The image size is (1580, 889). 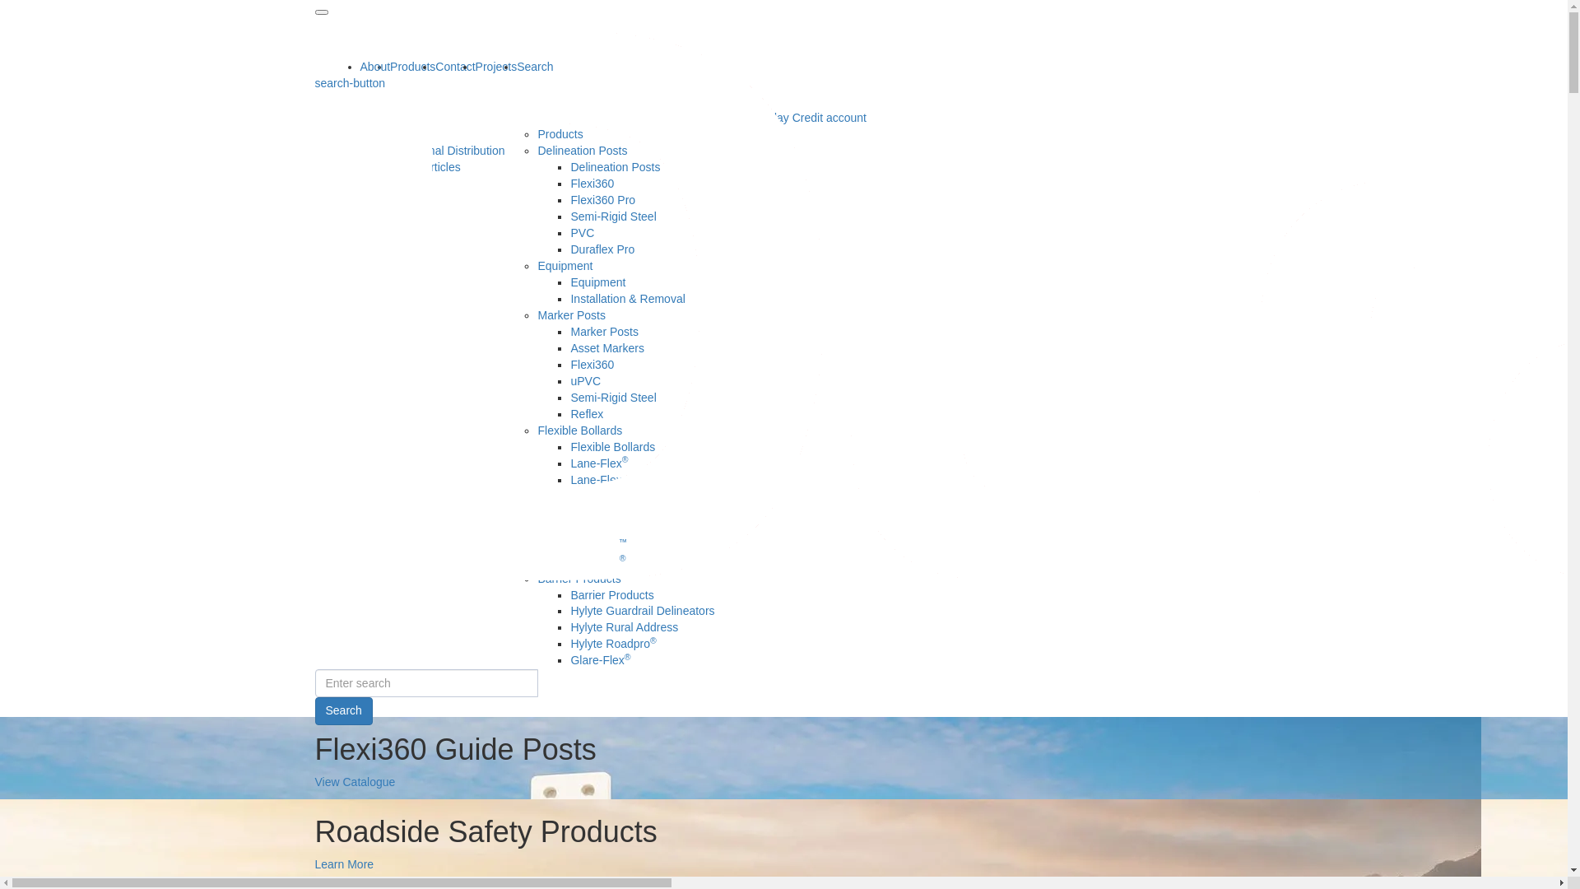 I want to click on Barrier Products, so click(x=579, y=579).